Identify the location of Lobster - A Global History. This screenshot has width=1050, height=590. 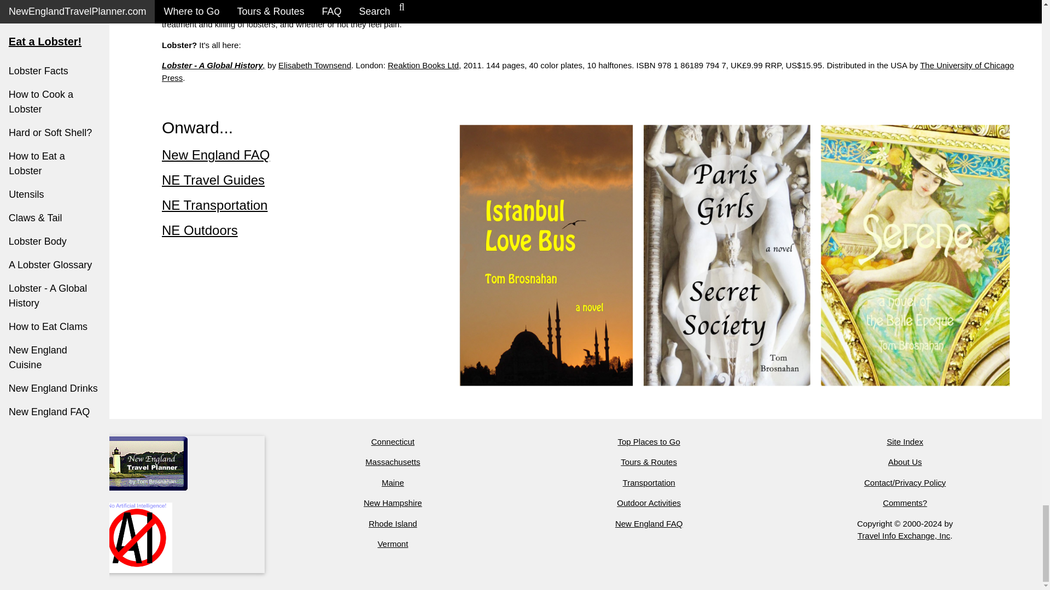
(285, 12).